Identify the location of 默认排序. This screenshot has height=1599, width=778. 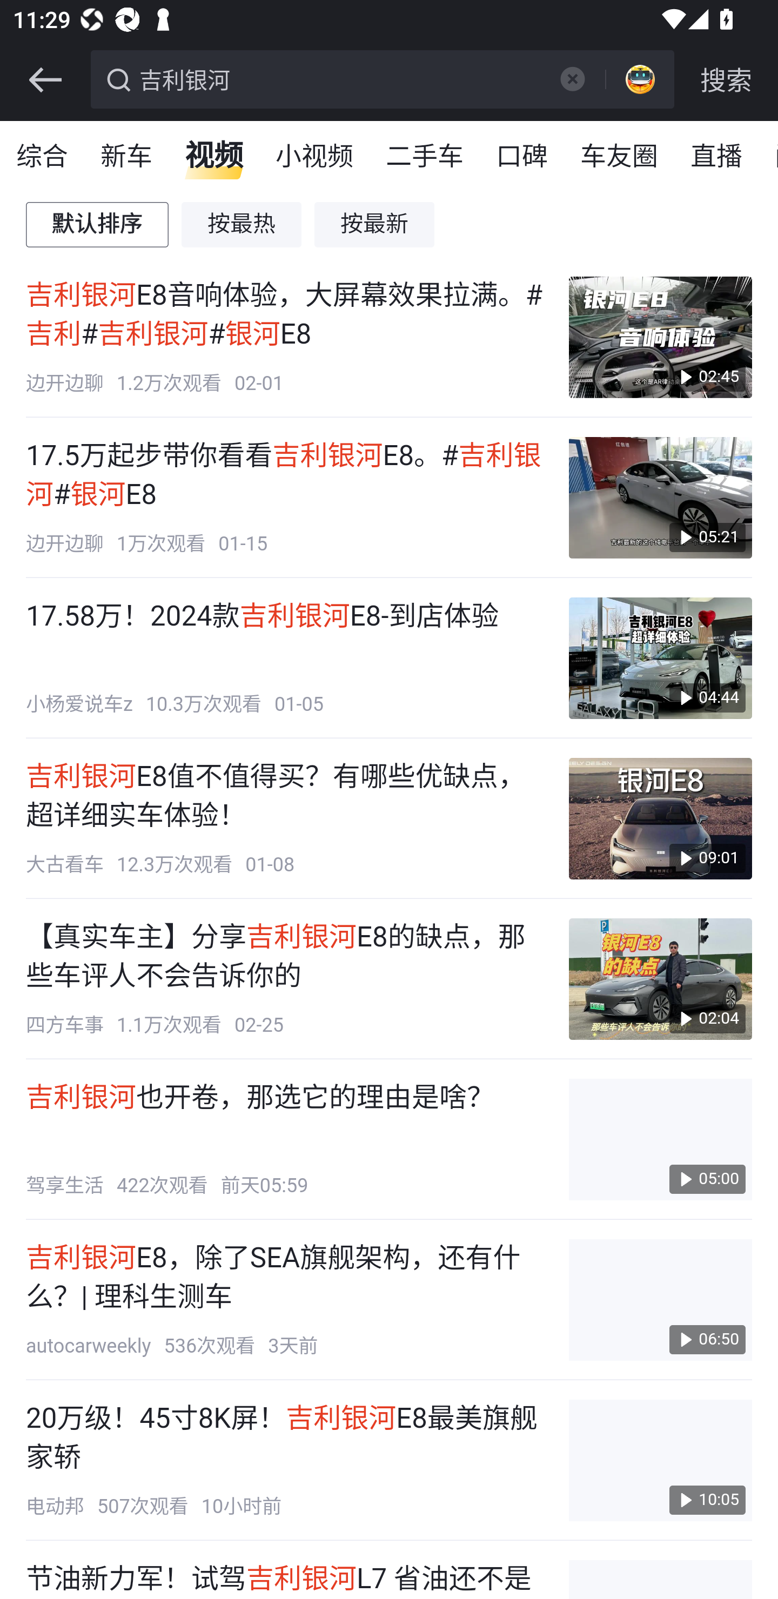
(98, 224).